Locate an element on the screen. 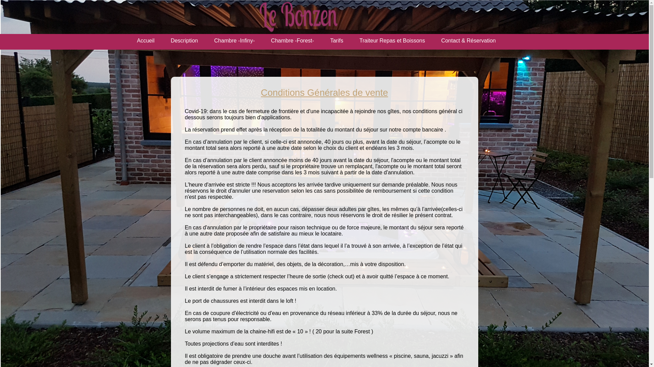 The image size is (654, 367). Traiteur Repas et Boissons is located at coordinates (392, 41).